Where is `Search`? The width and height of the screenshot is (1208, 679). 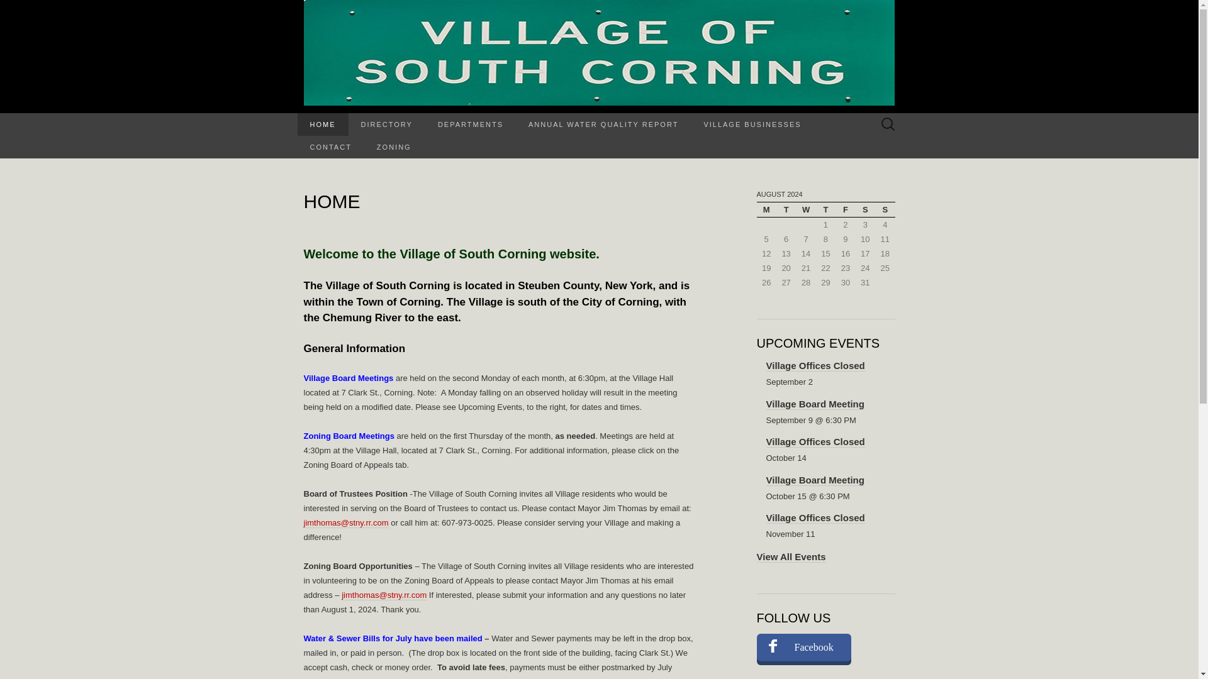
Search is located at coordinates (13, 10).